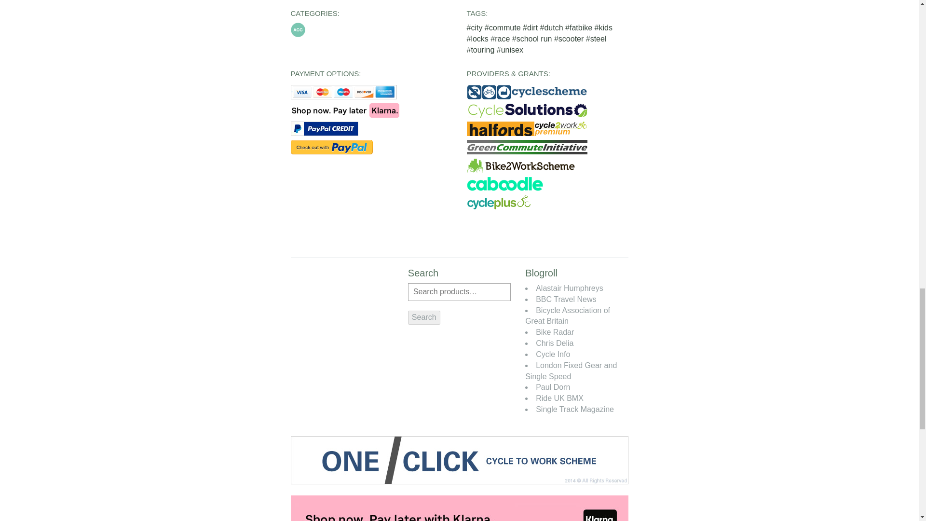  Describe the element at coordinates (504, 27) in the screenshot. I see `commute Tag` at that location.